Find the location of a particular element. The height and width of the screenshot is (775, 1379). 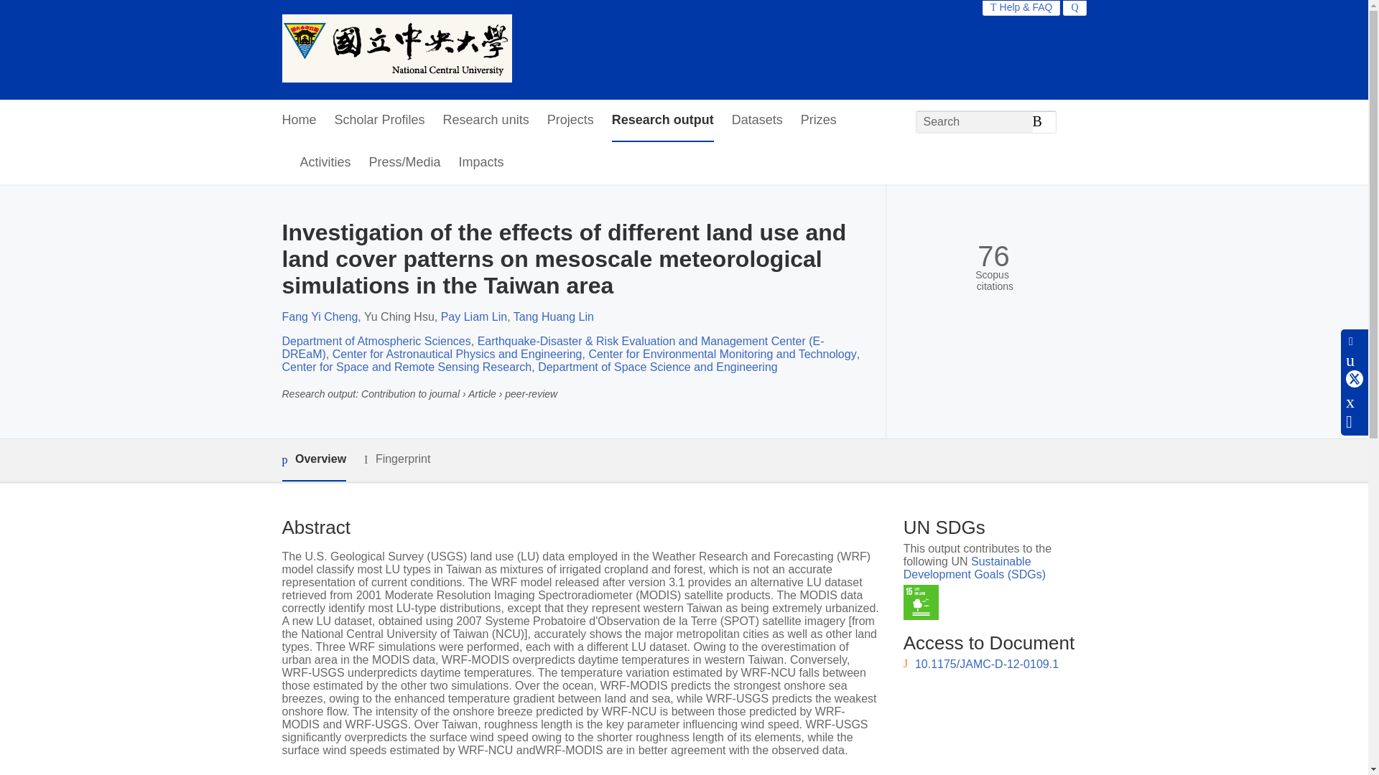

Scholar Profiles is located at coordinates (379, 121).